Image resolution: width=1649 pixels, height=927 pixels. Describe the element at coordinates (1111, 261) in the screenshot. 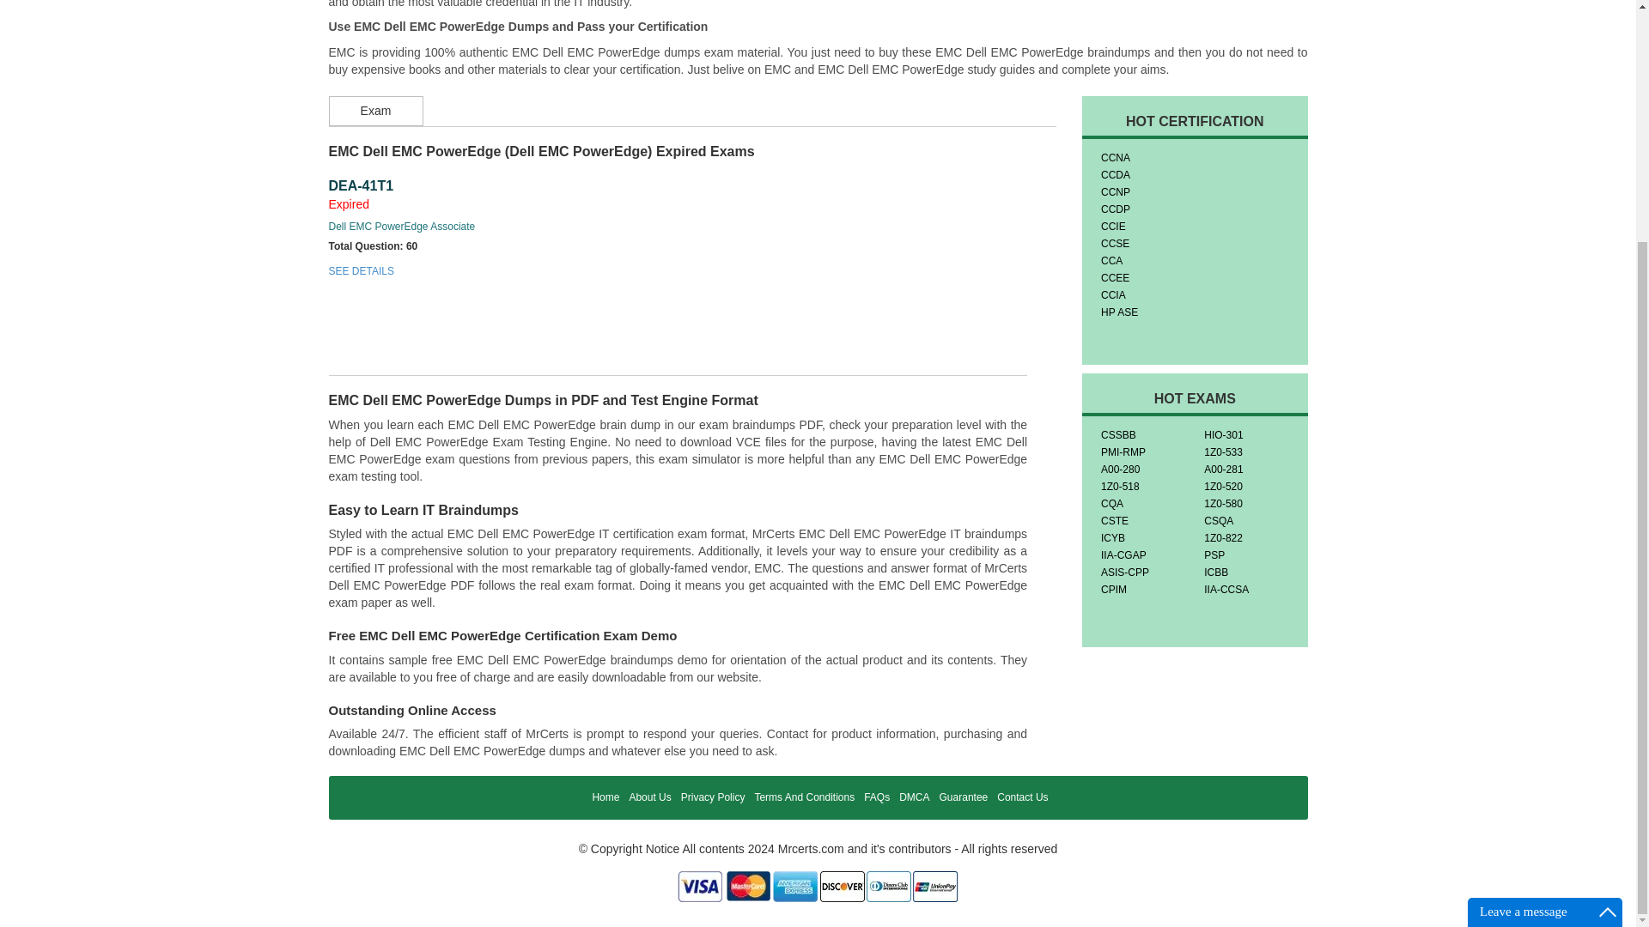

I see `CCA` at that location.